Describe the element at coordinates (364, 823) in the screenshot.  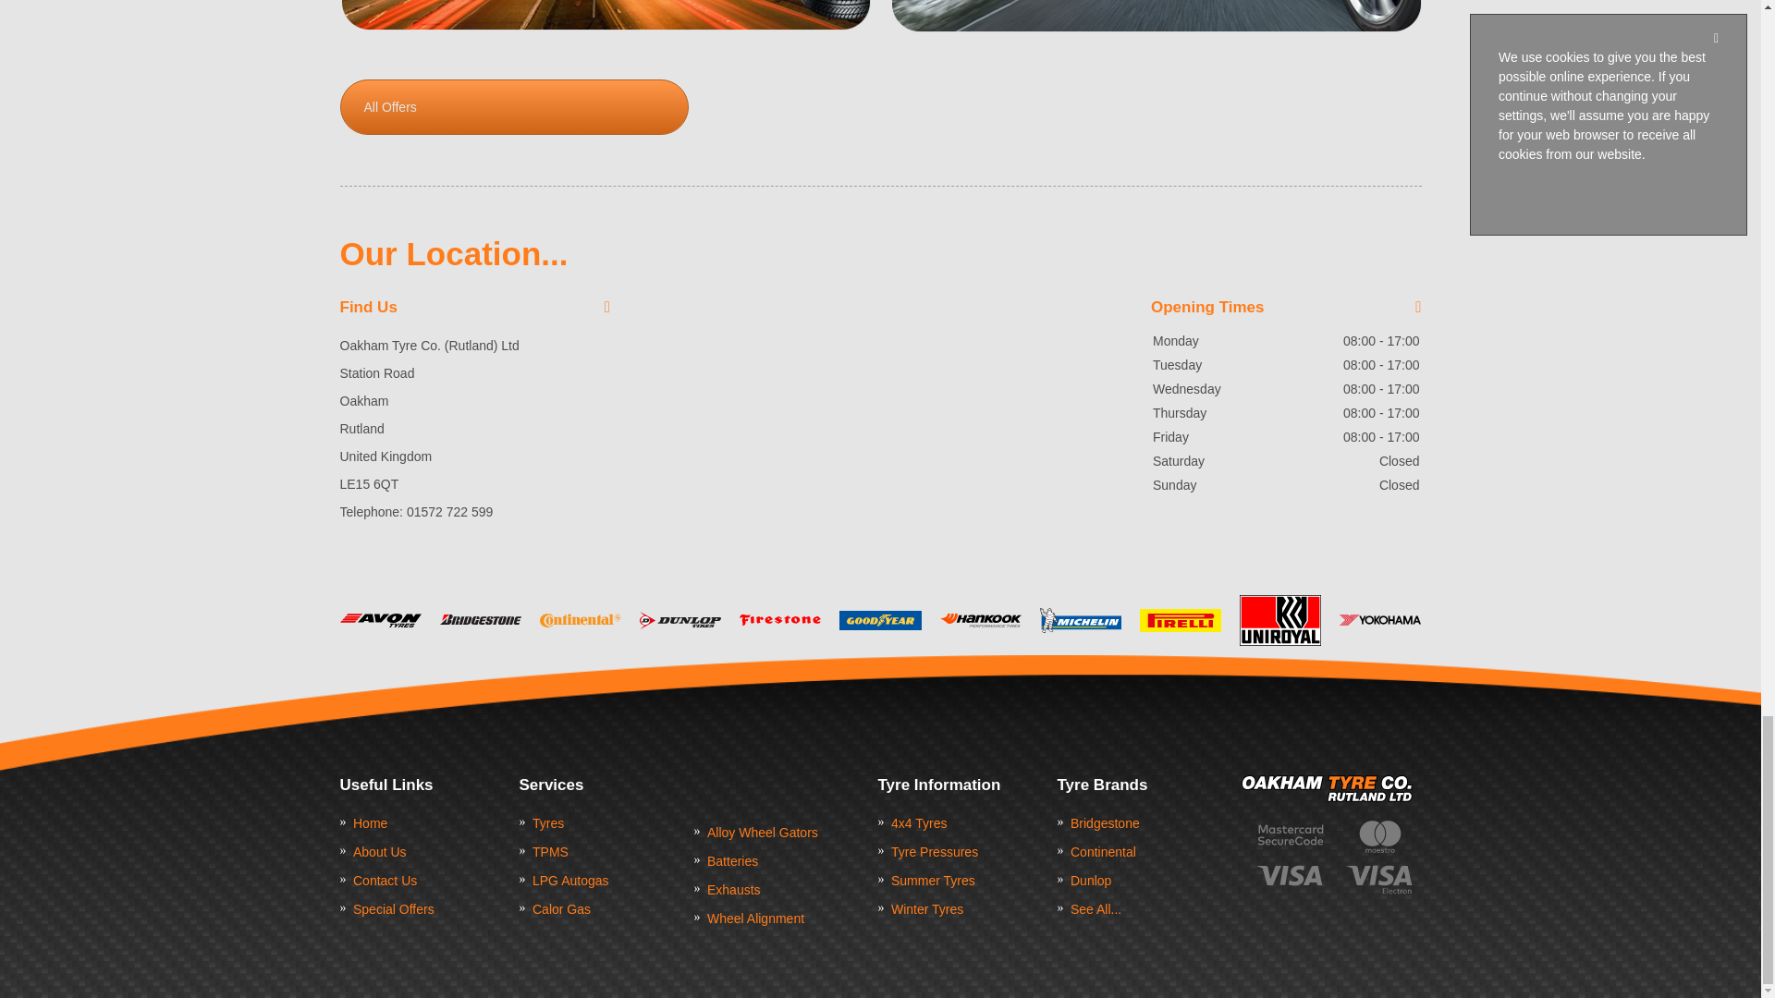
I see `Home` at that location.